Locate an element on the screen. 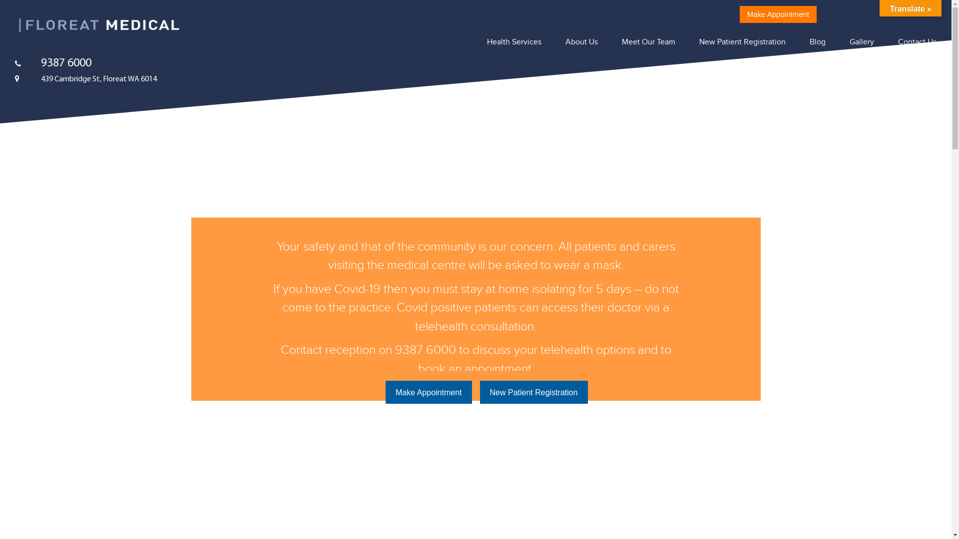 This screenshot has height=539, width=959. About Us is located at coordinates (581, 42).